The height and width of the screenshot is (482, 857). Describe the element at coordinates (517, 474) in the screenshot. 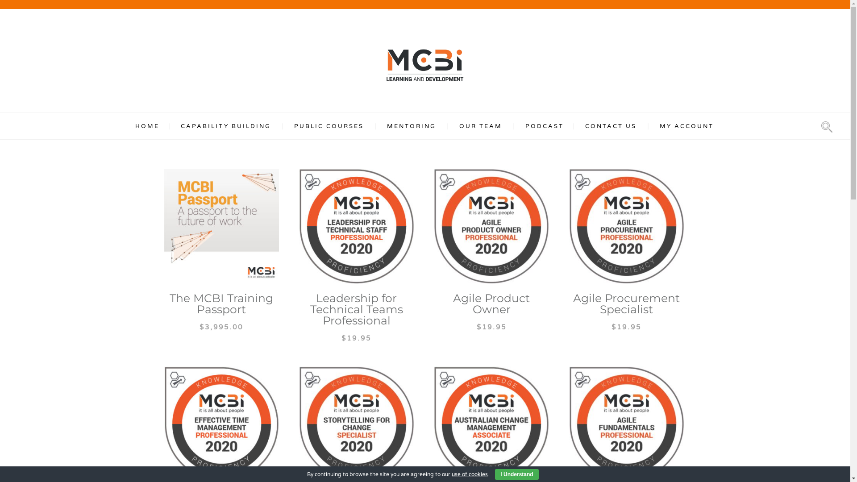

I see `I Understand` at that location.